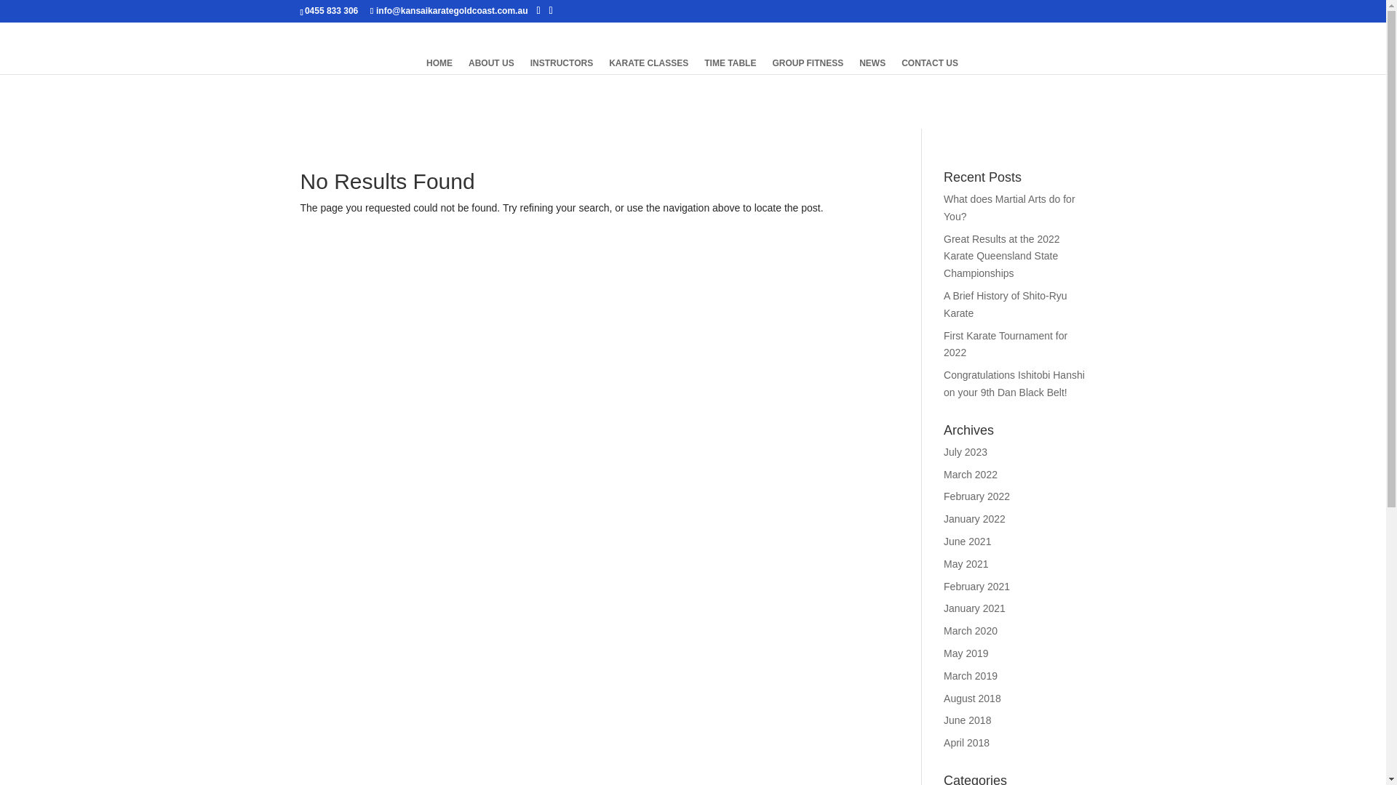  What do you see at coordinates (1010, 208) in the screenshot?
I see `What does Martial Arts do for You?` at bounding box center [1010, 208].